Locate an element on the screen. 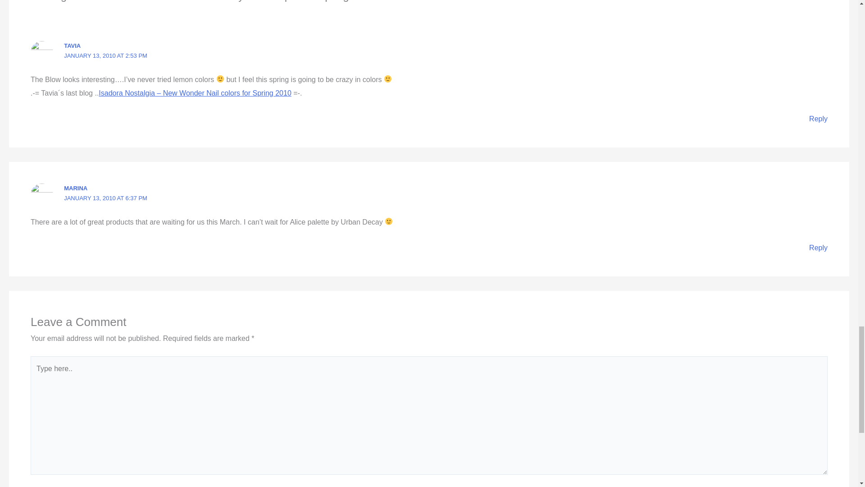 The height and width of the screenshot is (487, 865). Reply is located at coordinates (818, 119).